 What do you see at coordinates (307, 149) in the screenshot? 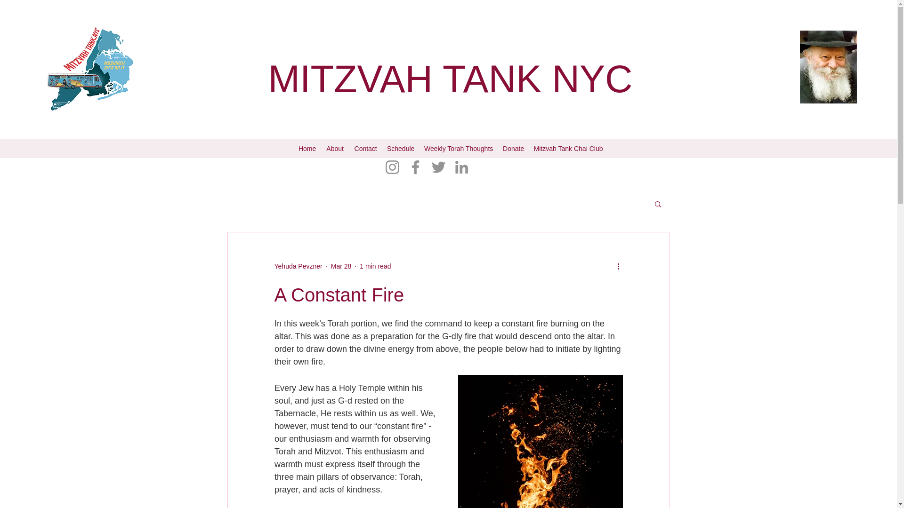
I see `Home` at bounding box center [307, 149].